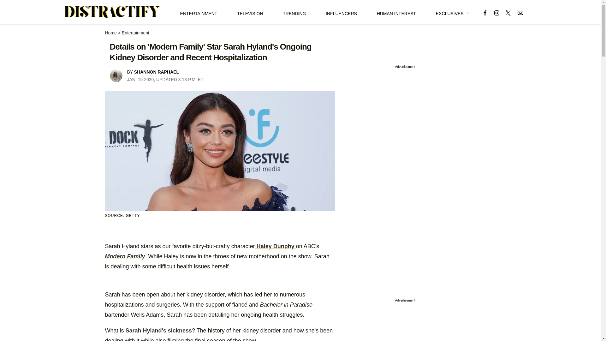 The height and width of the screenshot is (341, 606). Describe the element at coordinates (341, 12) in the screenshot. I see `INFLUENCERS` at that location.